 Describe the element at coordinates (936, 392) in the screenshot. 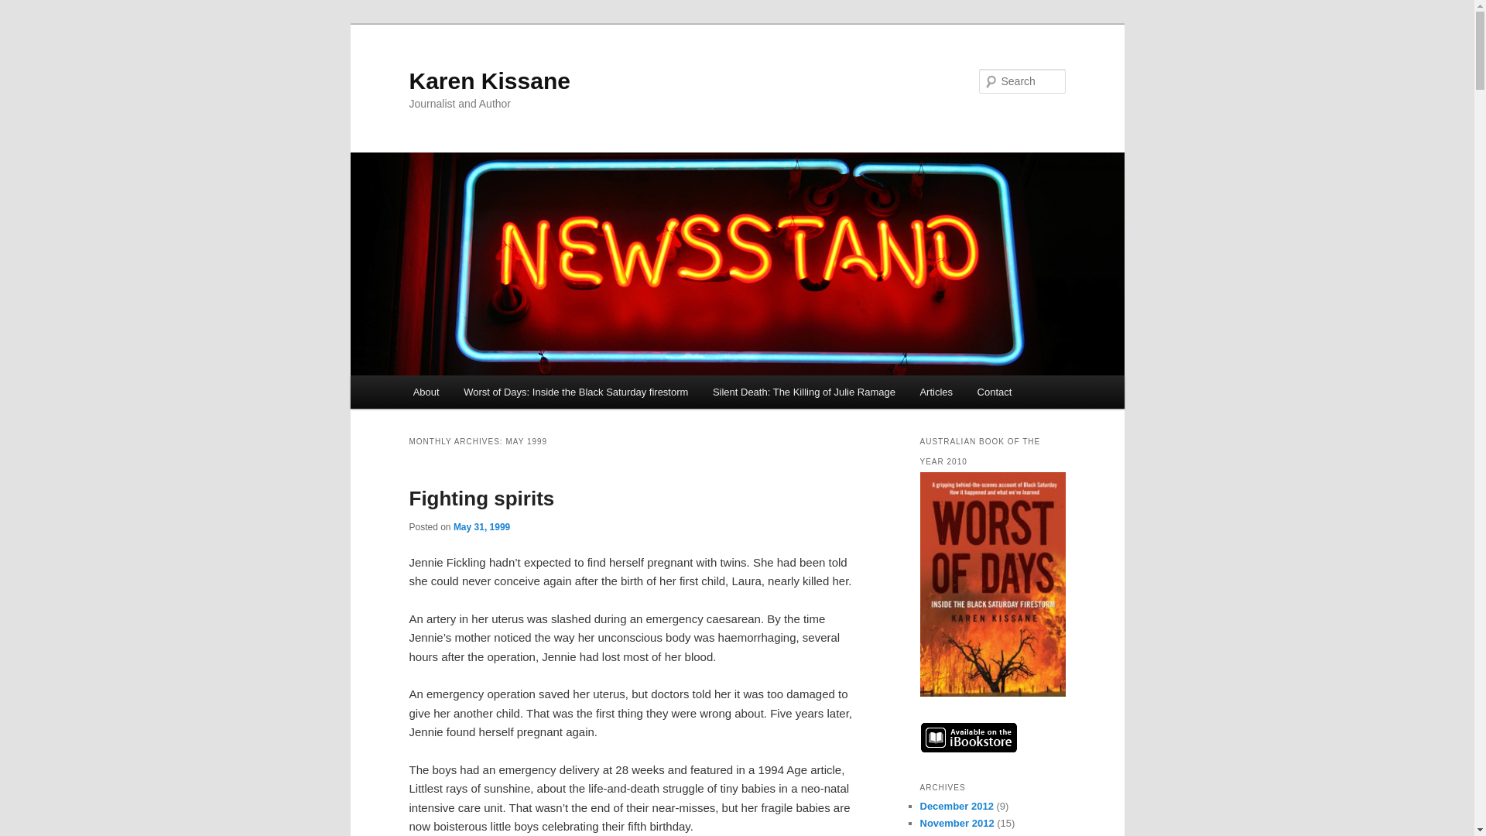

I see `Articles` at that location.